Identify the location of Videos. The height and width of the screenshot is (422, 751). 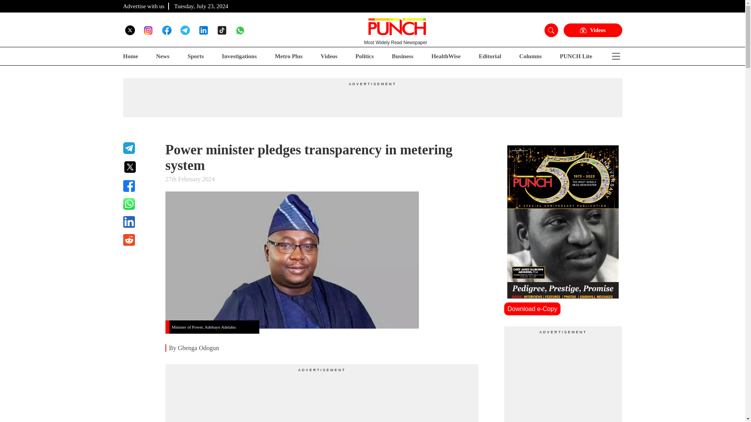
(329, 56).